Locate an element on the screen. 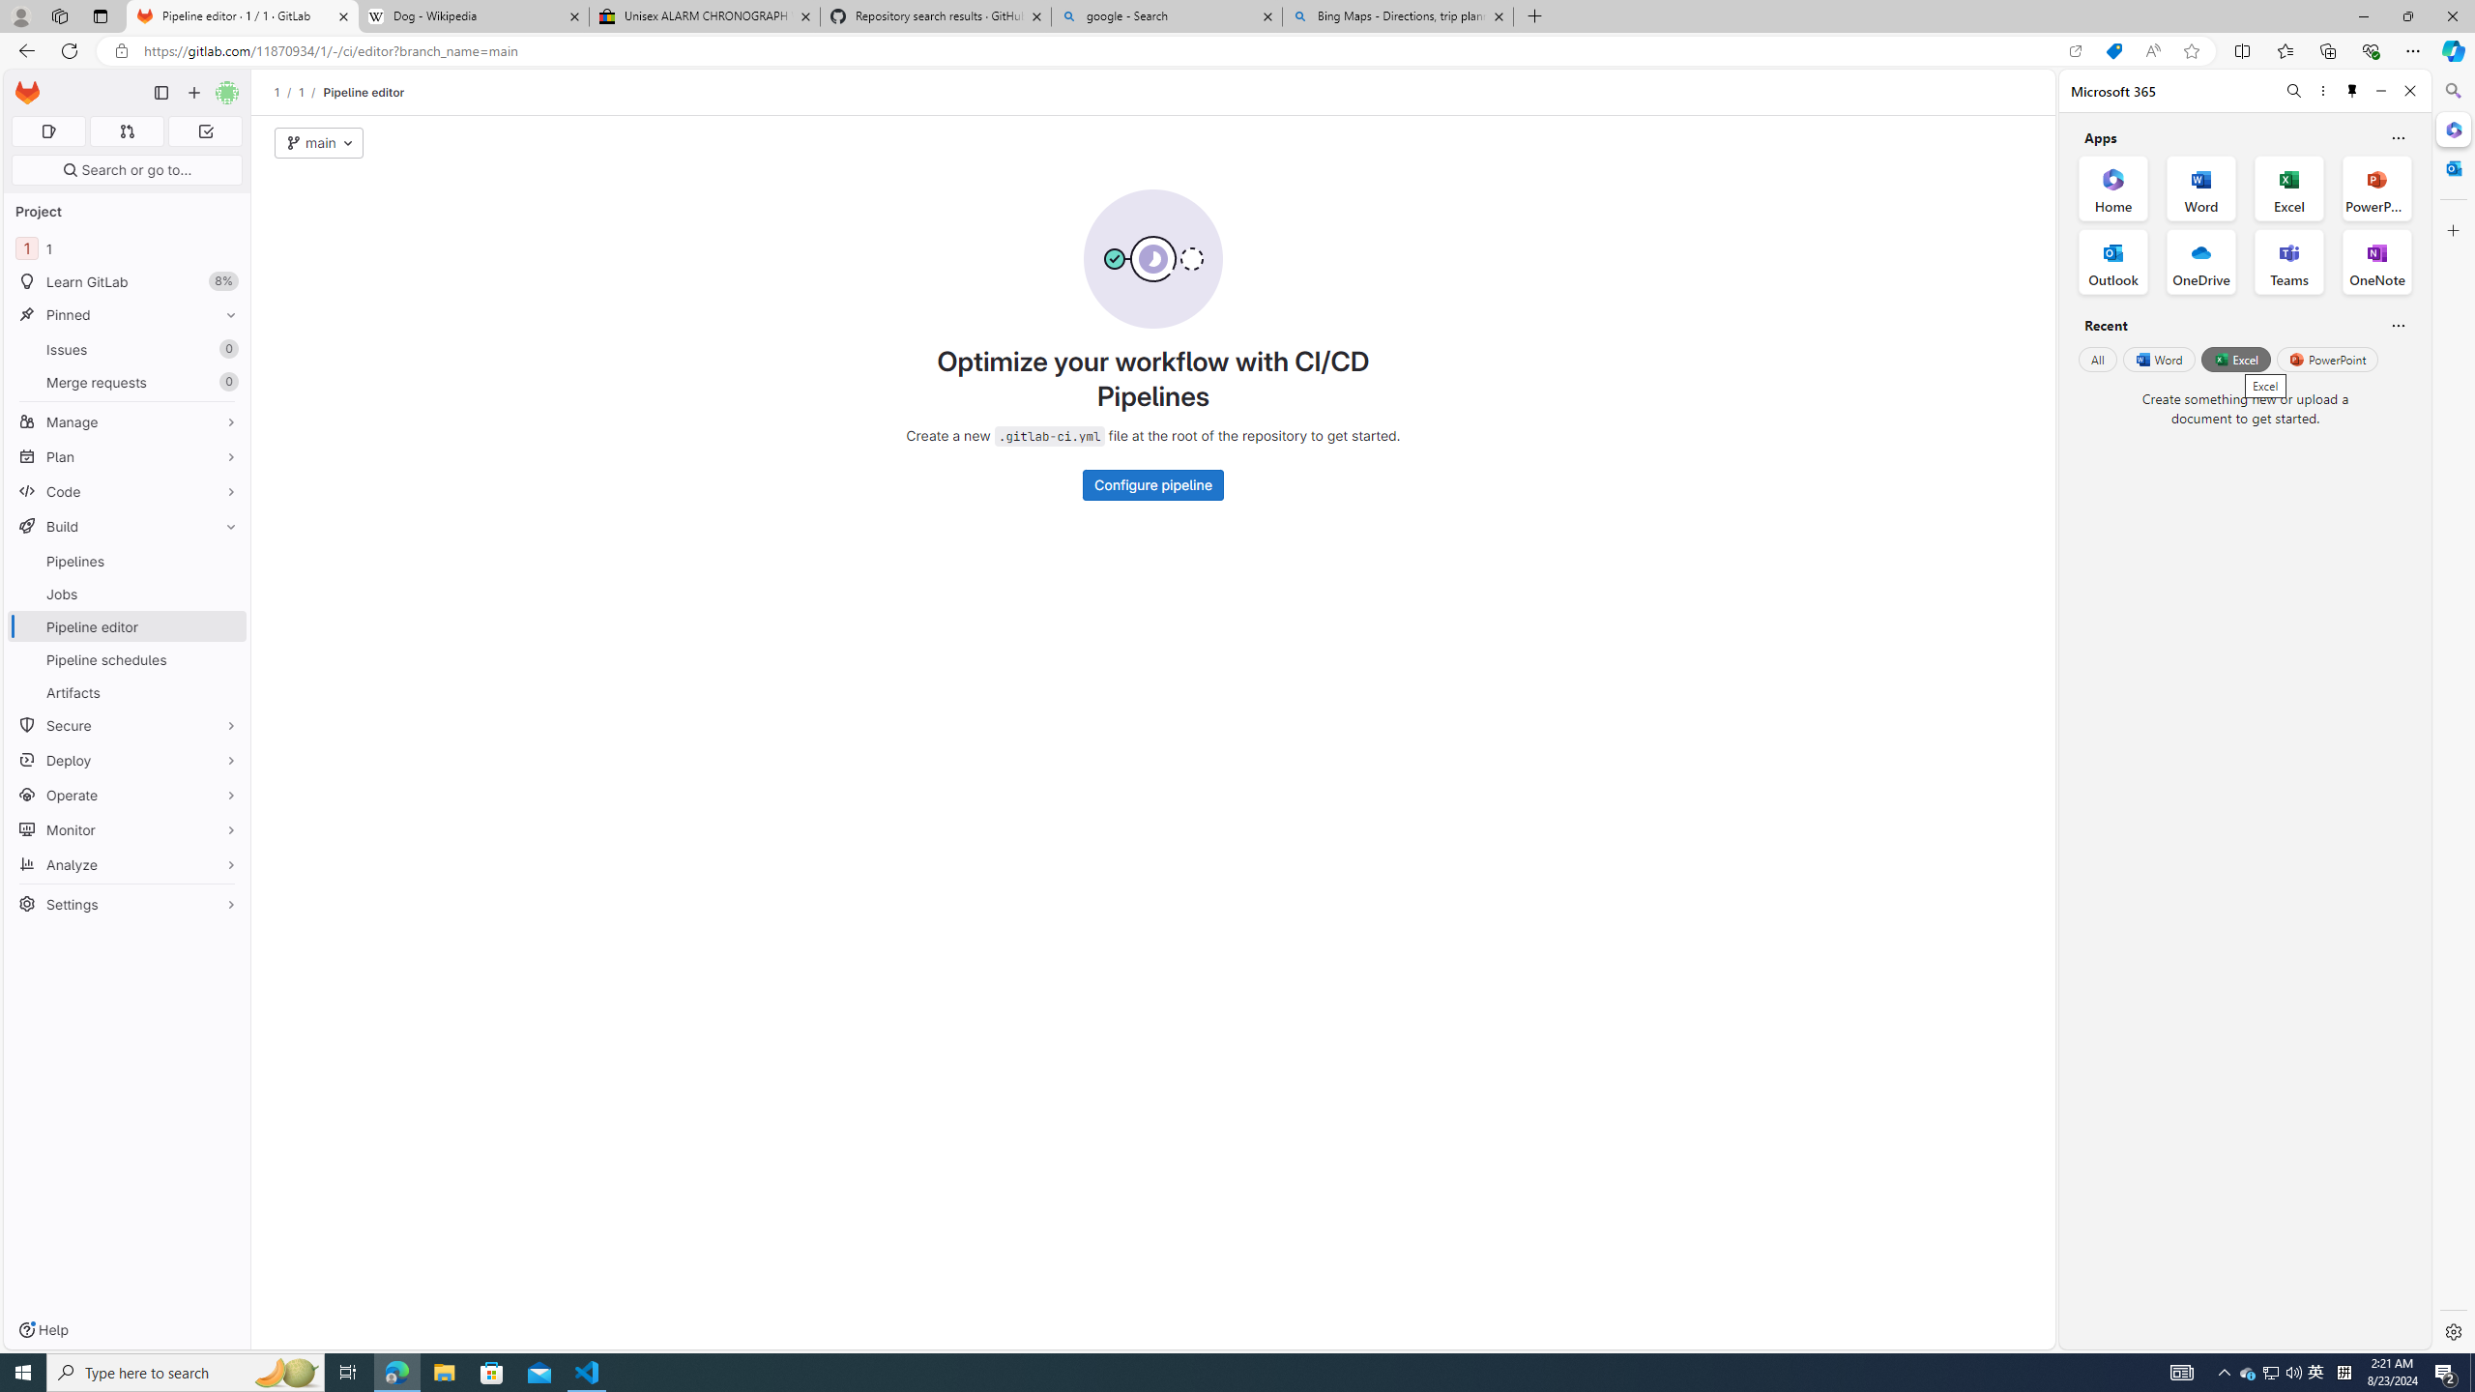 This screenshot has width=2475, height=1392. Excel is located at coordinates (2235, 359).